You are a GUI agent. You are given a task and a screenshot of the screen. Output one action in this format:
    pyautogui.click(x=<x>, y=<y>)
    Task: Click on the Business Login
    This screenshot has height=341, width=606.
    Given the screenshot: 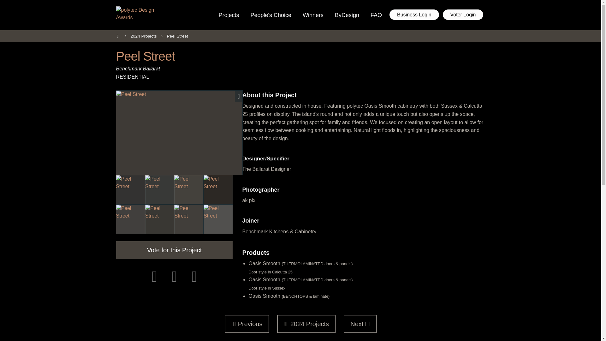 What is the action you would take?
    pyautogui.click(x=414, y=15)
    